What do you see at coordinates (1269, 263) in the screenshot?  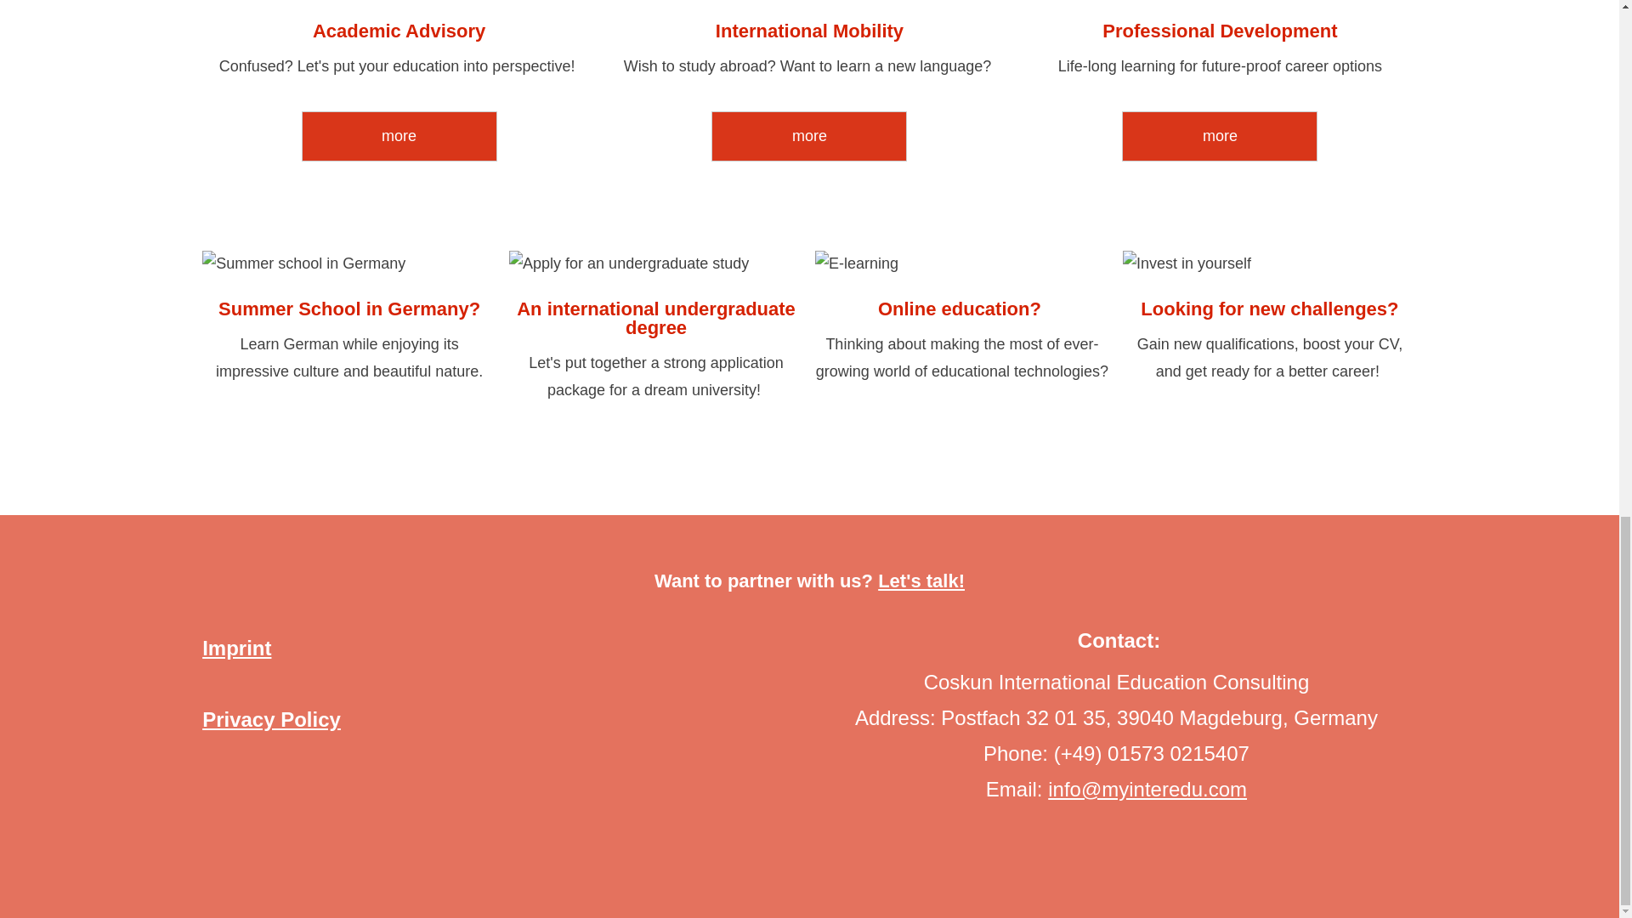 I see `Invest in yourself` at bounding box center [1269, 263].